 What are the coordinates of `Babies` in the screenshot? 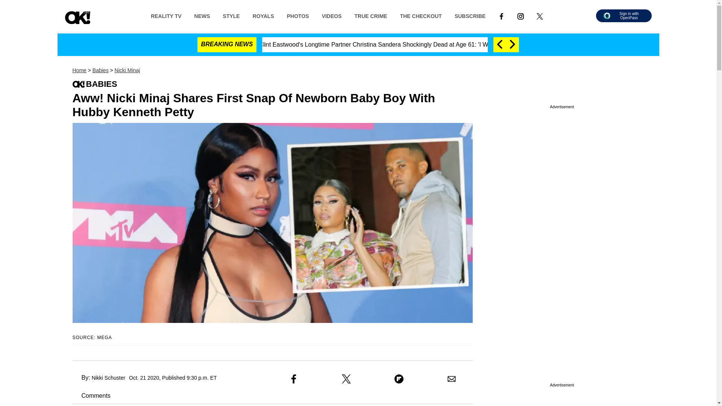 It's located at (100, 70).